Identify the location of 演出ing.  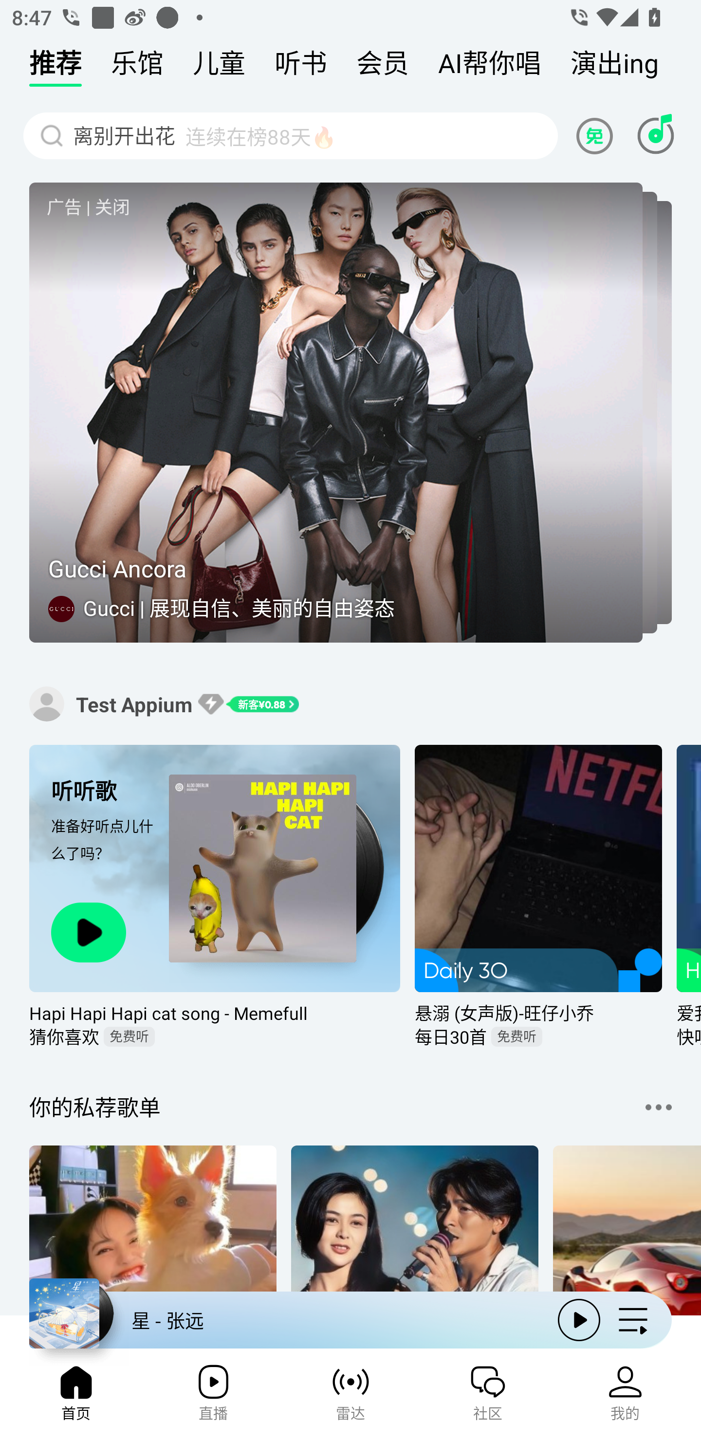
(614, 67).